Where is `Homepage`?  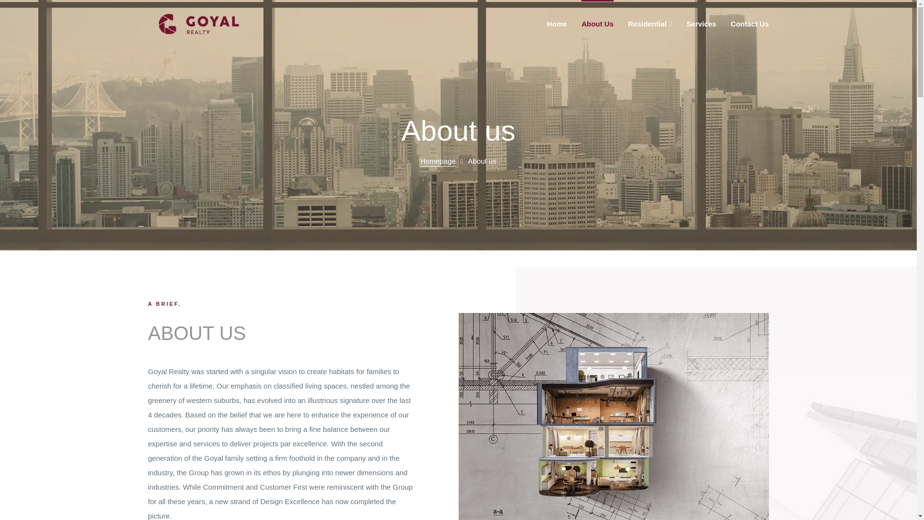 Homepage is located at coordinates (438, 162).